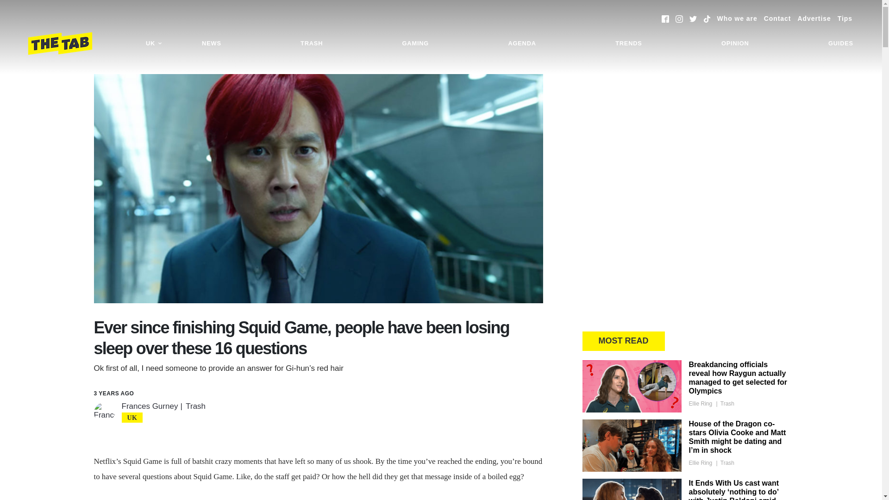 This screenshot has height=500, width=889. Describe the element at coordinates (311, 44) in the screenshot. I see `TRASH` at that location.